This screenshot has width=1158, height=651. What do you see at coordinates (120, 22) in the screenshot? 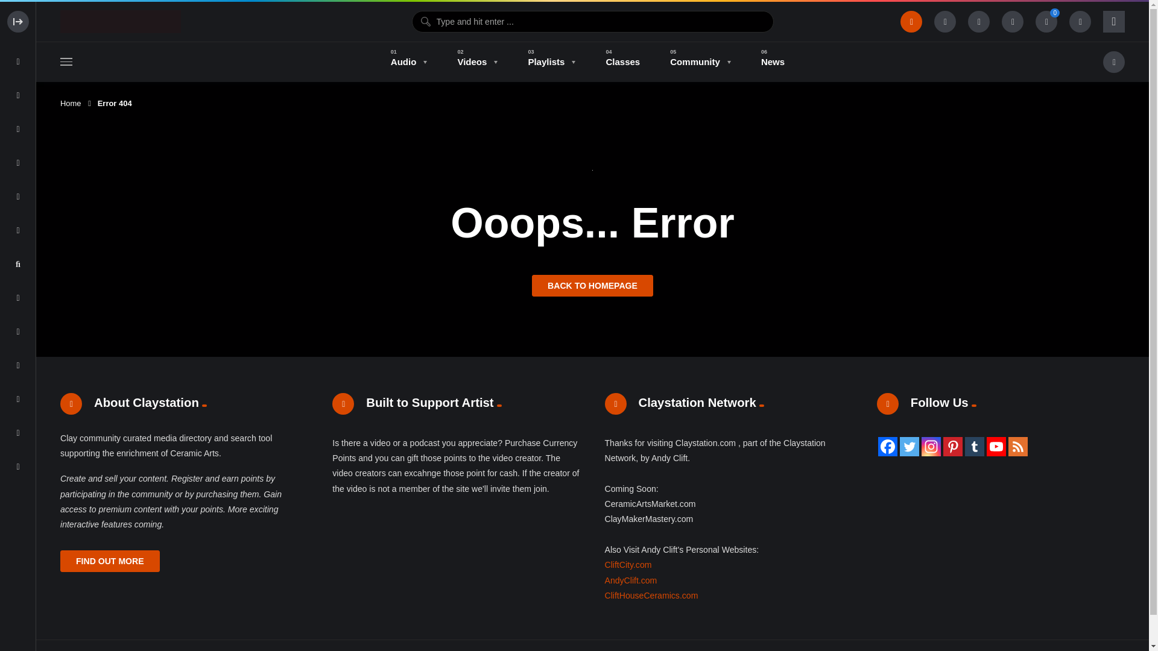
I see `Claystation` at bounding box center [120, 22].